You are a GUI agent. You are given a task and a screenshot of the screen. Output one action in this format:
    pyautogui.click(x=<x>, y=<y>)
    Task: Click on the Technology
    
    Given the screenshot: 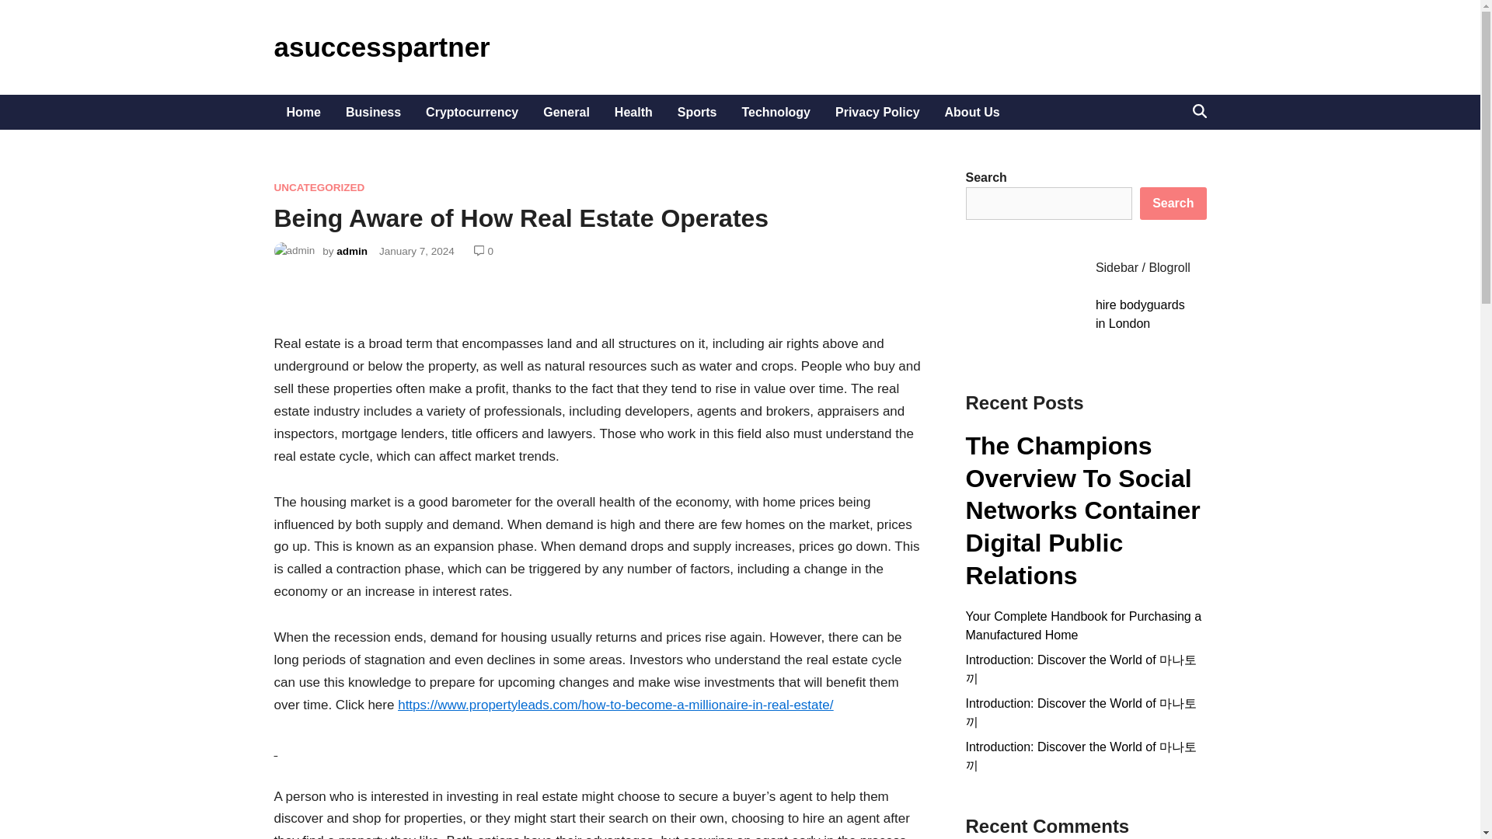 What is the action you would take?
    pyautogui.click(x=776, y=112)
    